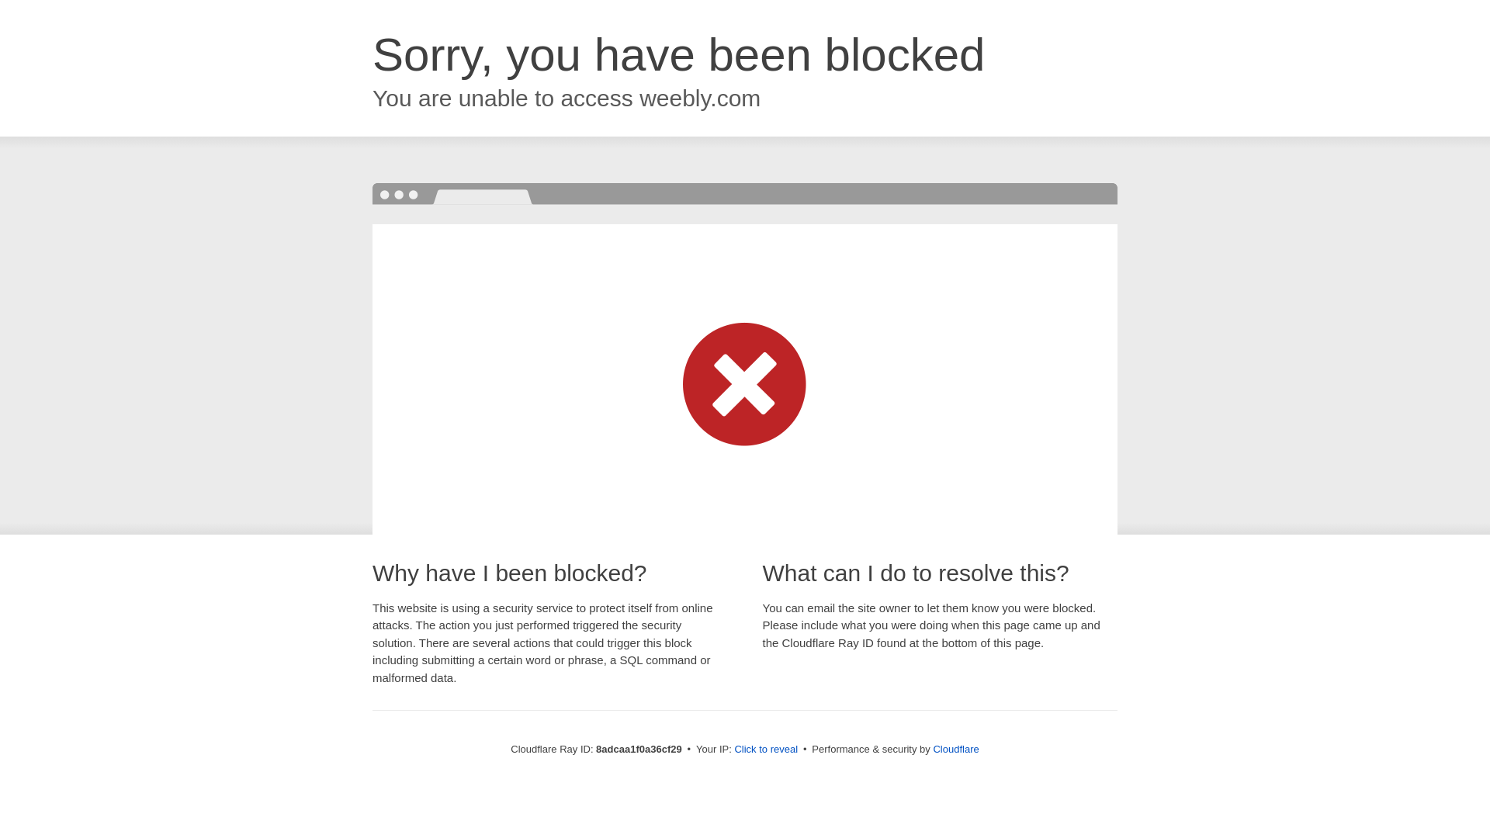 This screenshot has width=1490, height=838. I want to click on Click to reveal, so click(765, 750).